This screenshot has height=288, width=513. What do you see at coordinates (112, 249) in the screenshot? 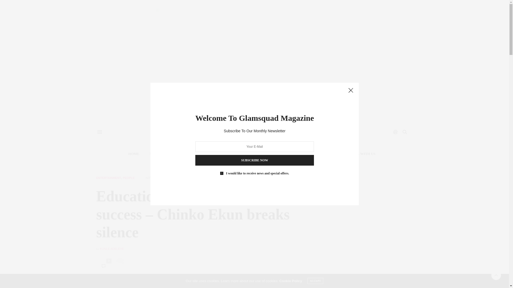
I see `Posts by Kunle Adeleye` at bounding box center [112, 249].